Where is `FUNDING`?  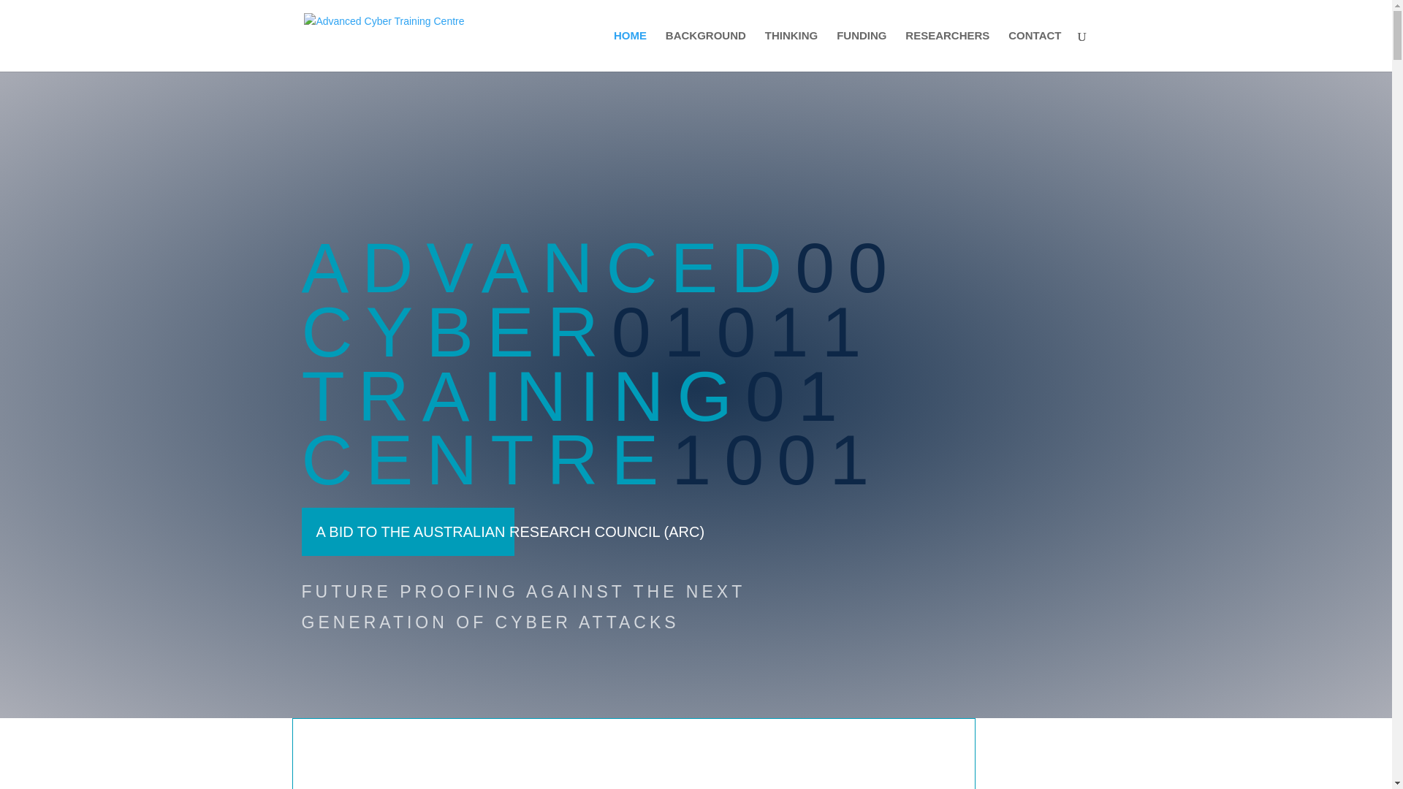
FUNDING is located at coordinates (861, 51).